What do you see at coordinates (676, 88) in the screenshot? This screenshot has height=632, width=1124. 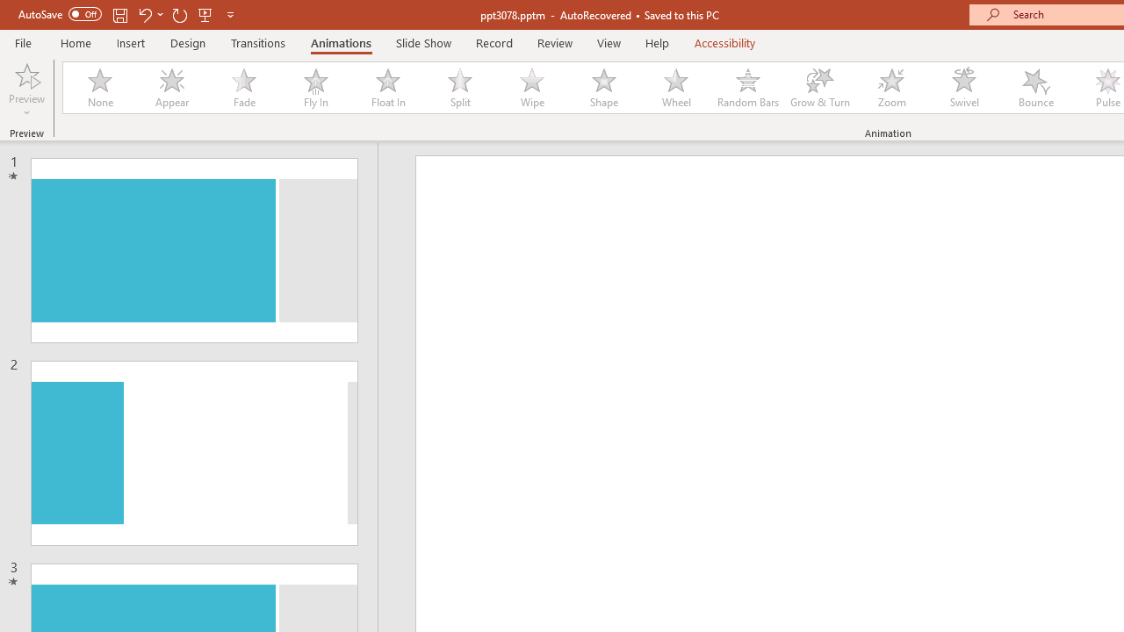 I see `Wheel` at bounding box center [676, 88].